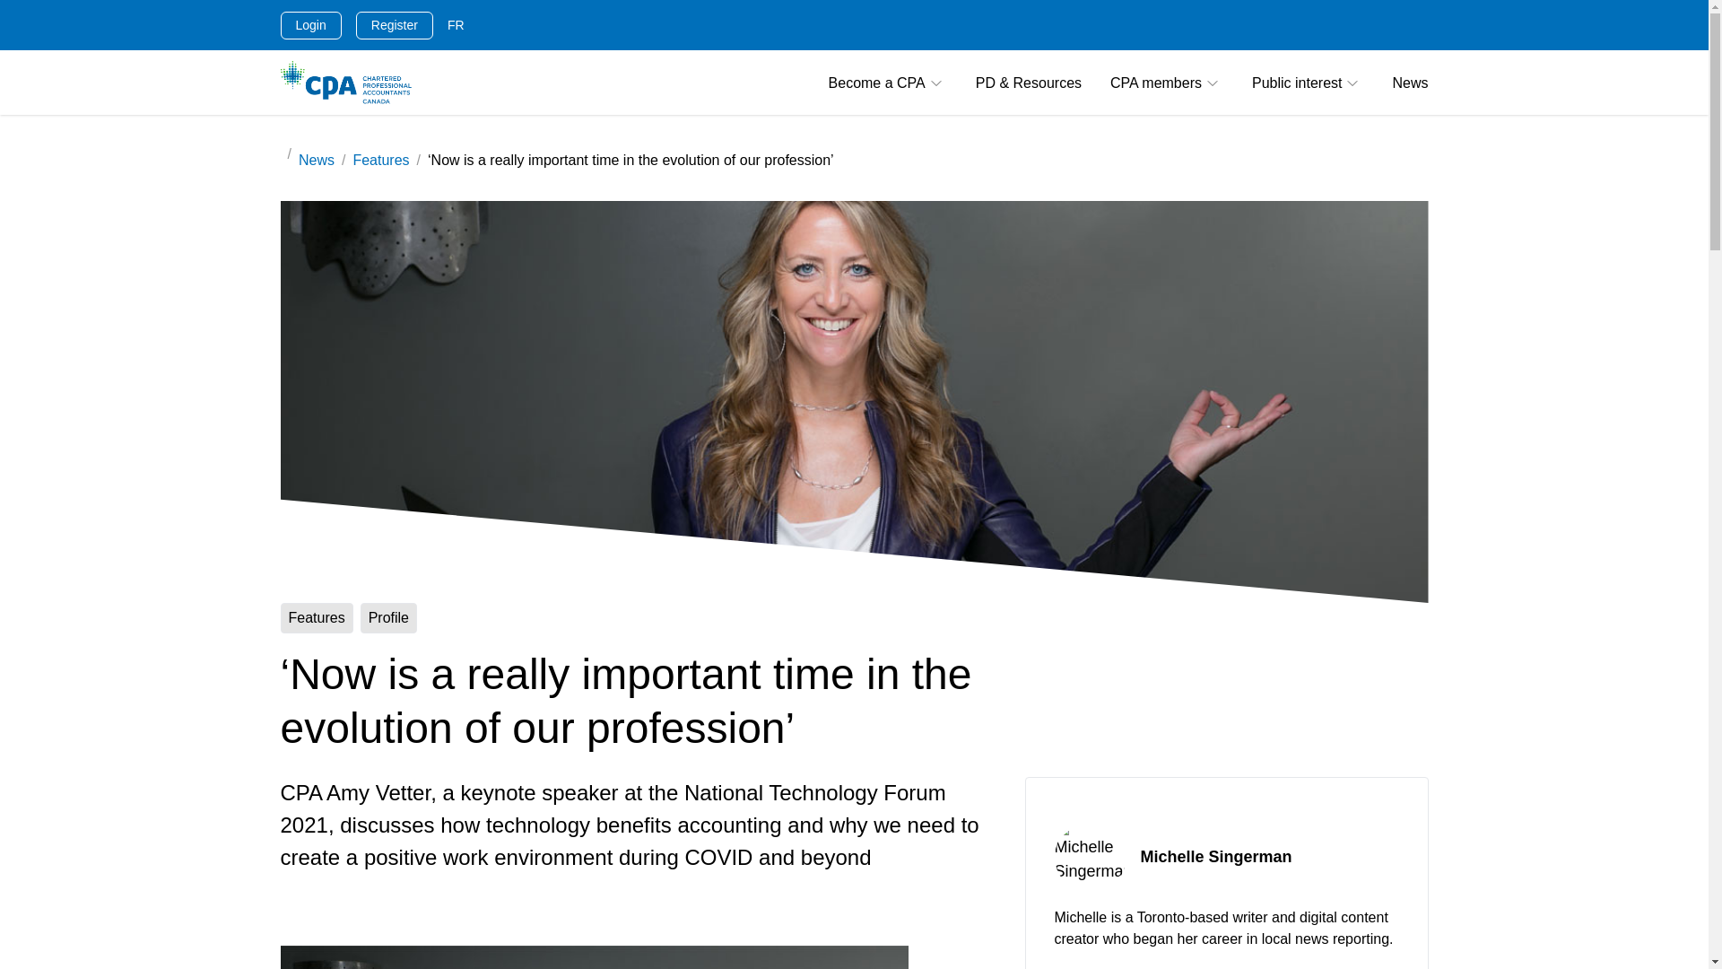  I want to click on Features, so click(380, 160).